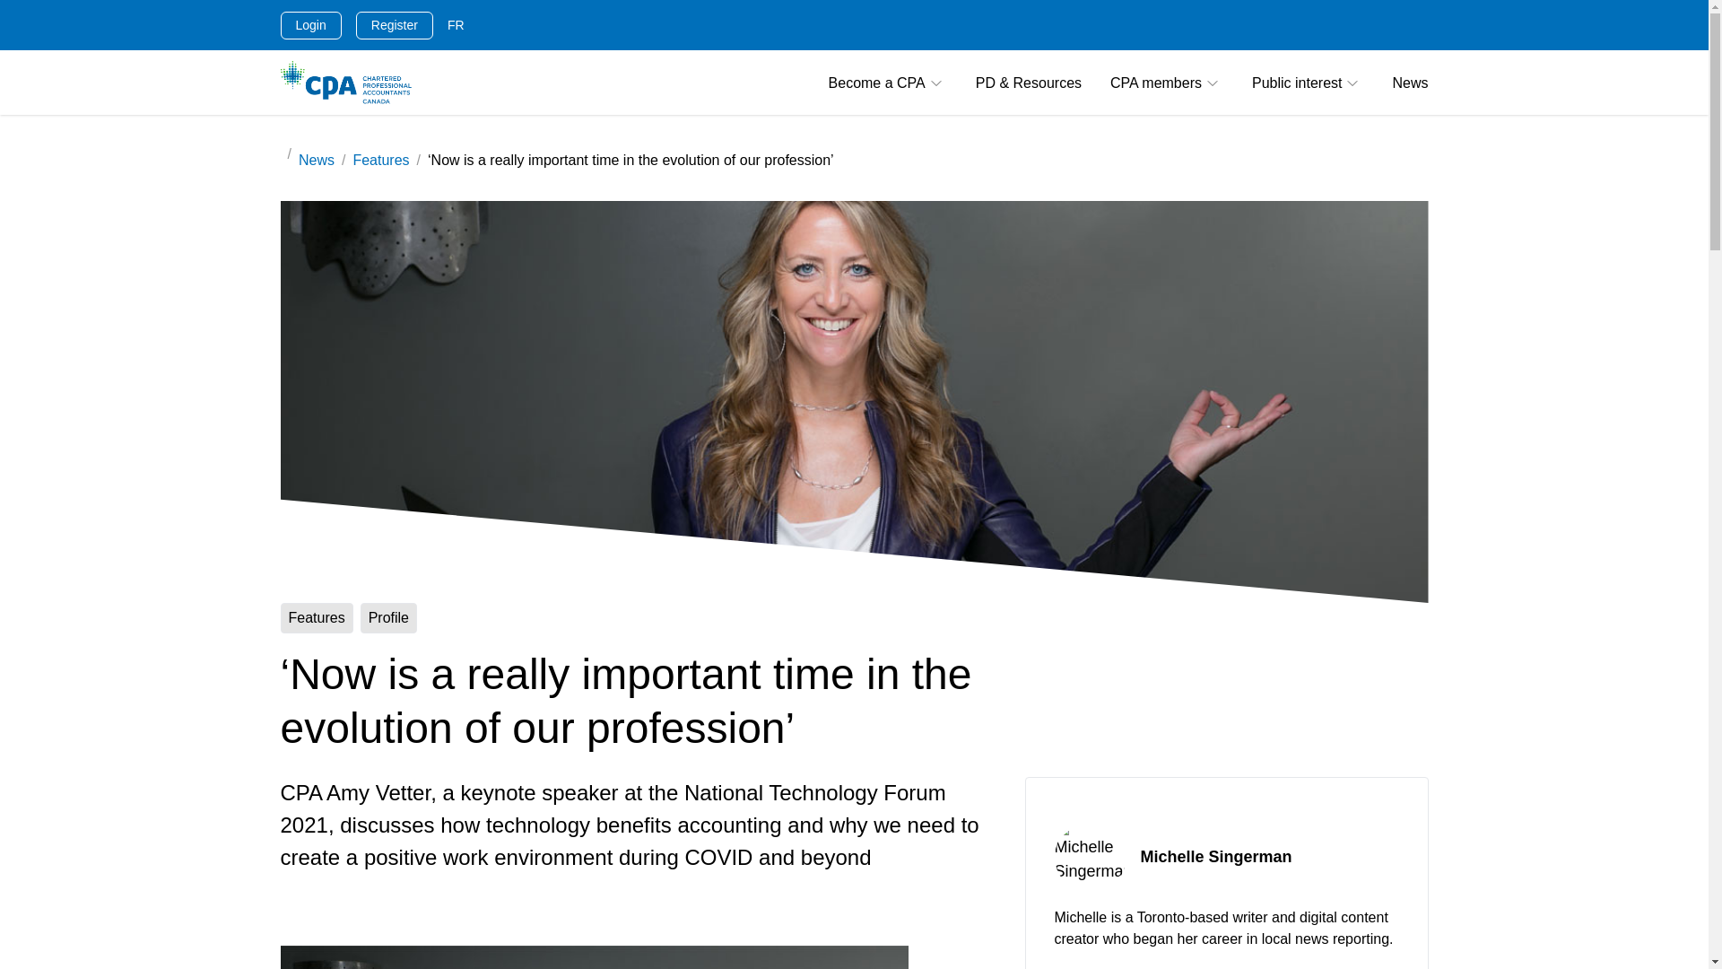  I want to click on Features, so click(380, 160).